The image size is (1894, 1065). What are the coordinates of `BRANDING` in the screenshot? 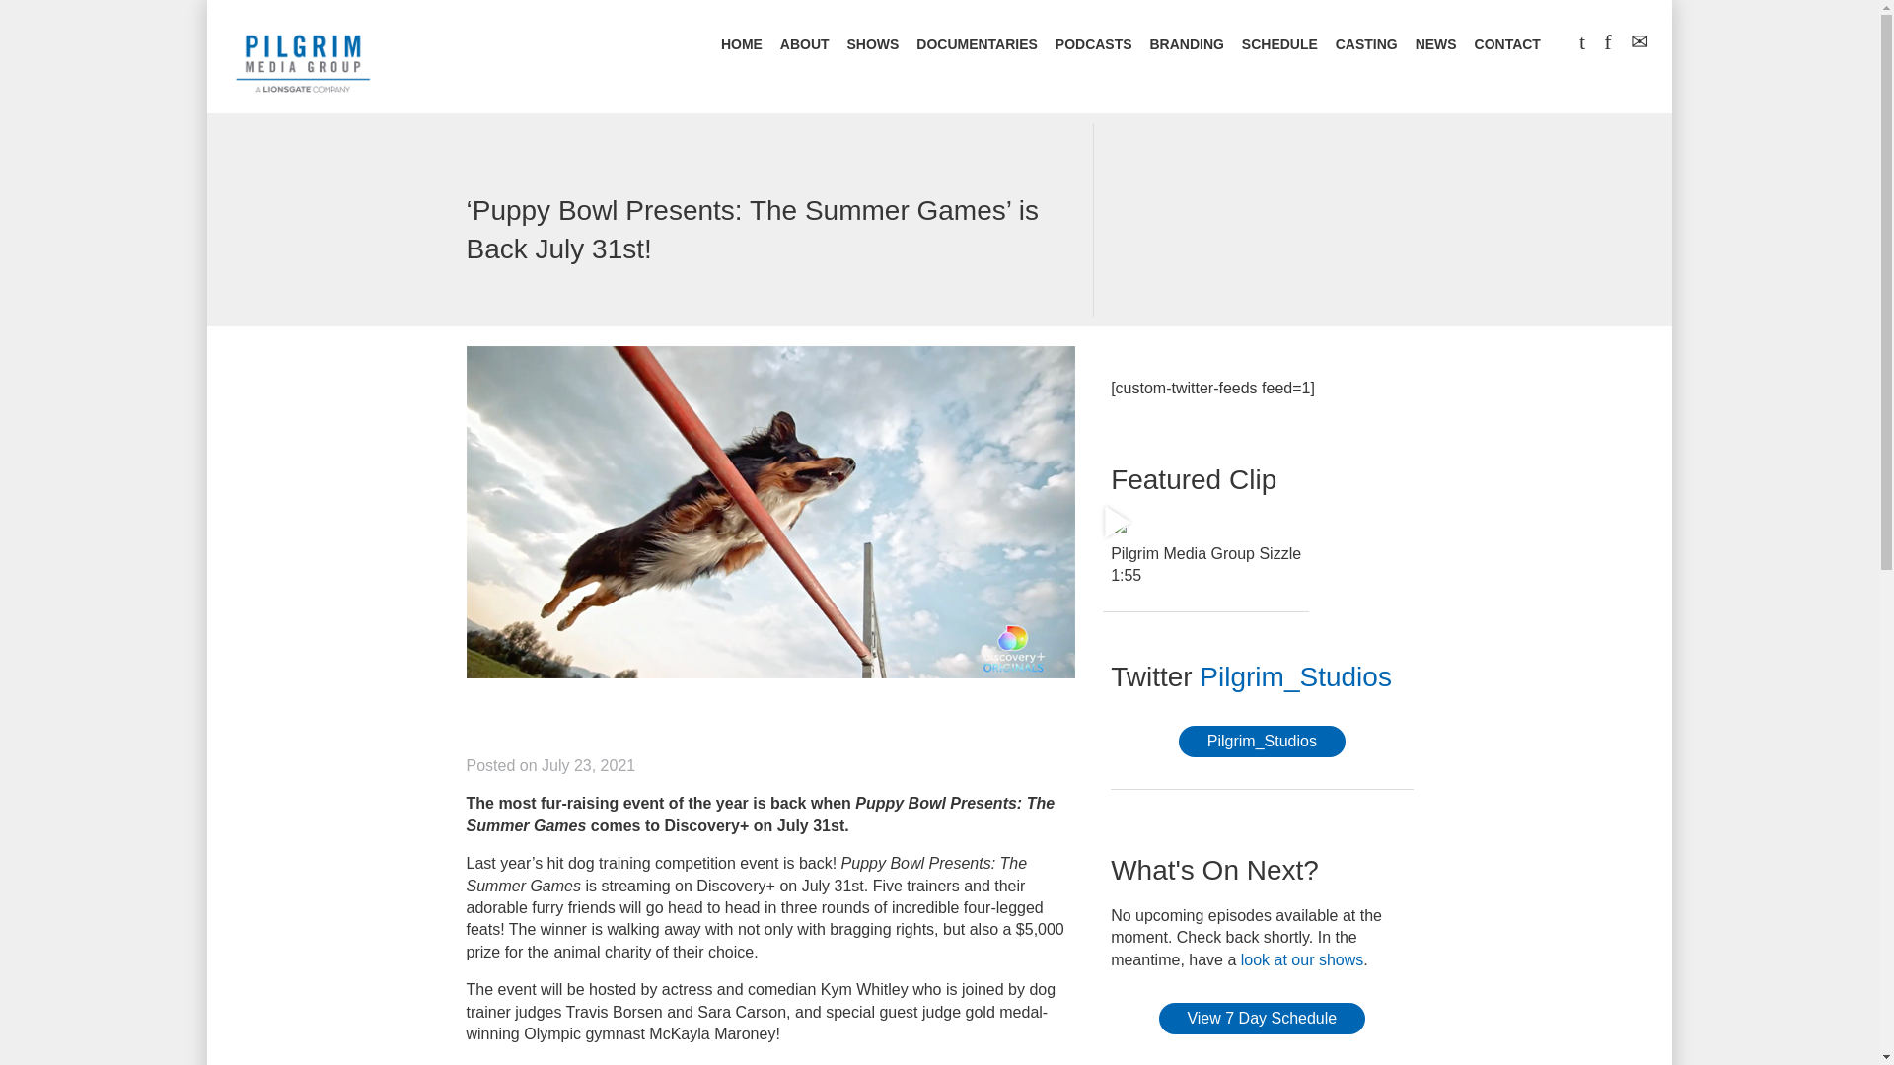 It's located at (1186, 45).